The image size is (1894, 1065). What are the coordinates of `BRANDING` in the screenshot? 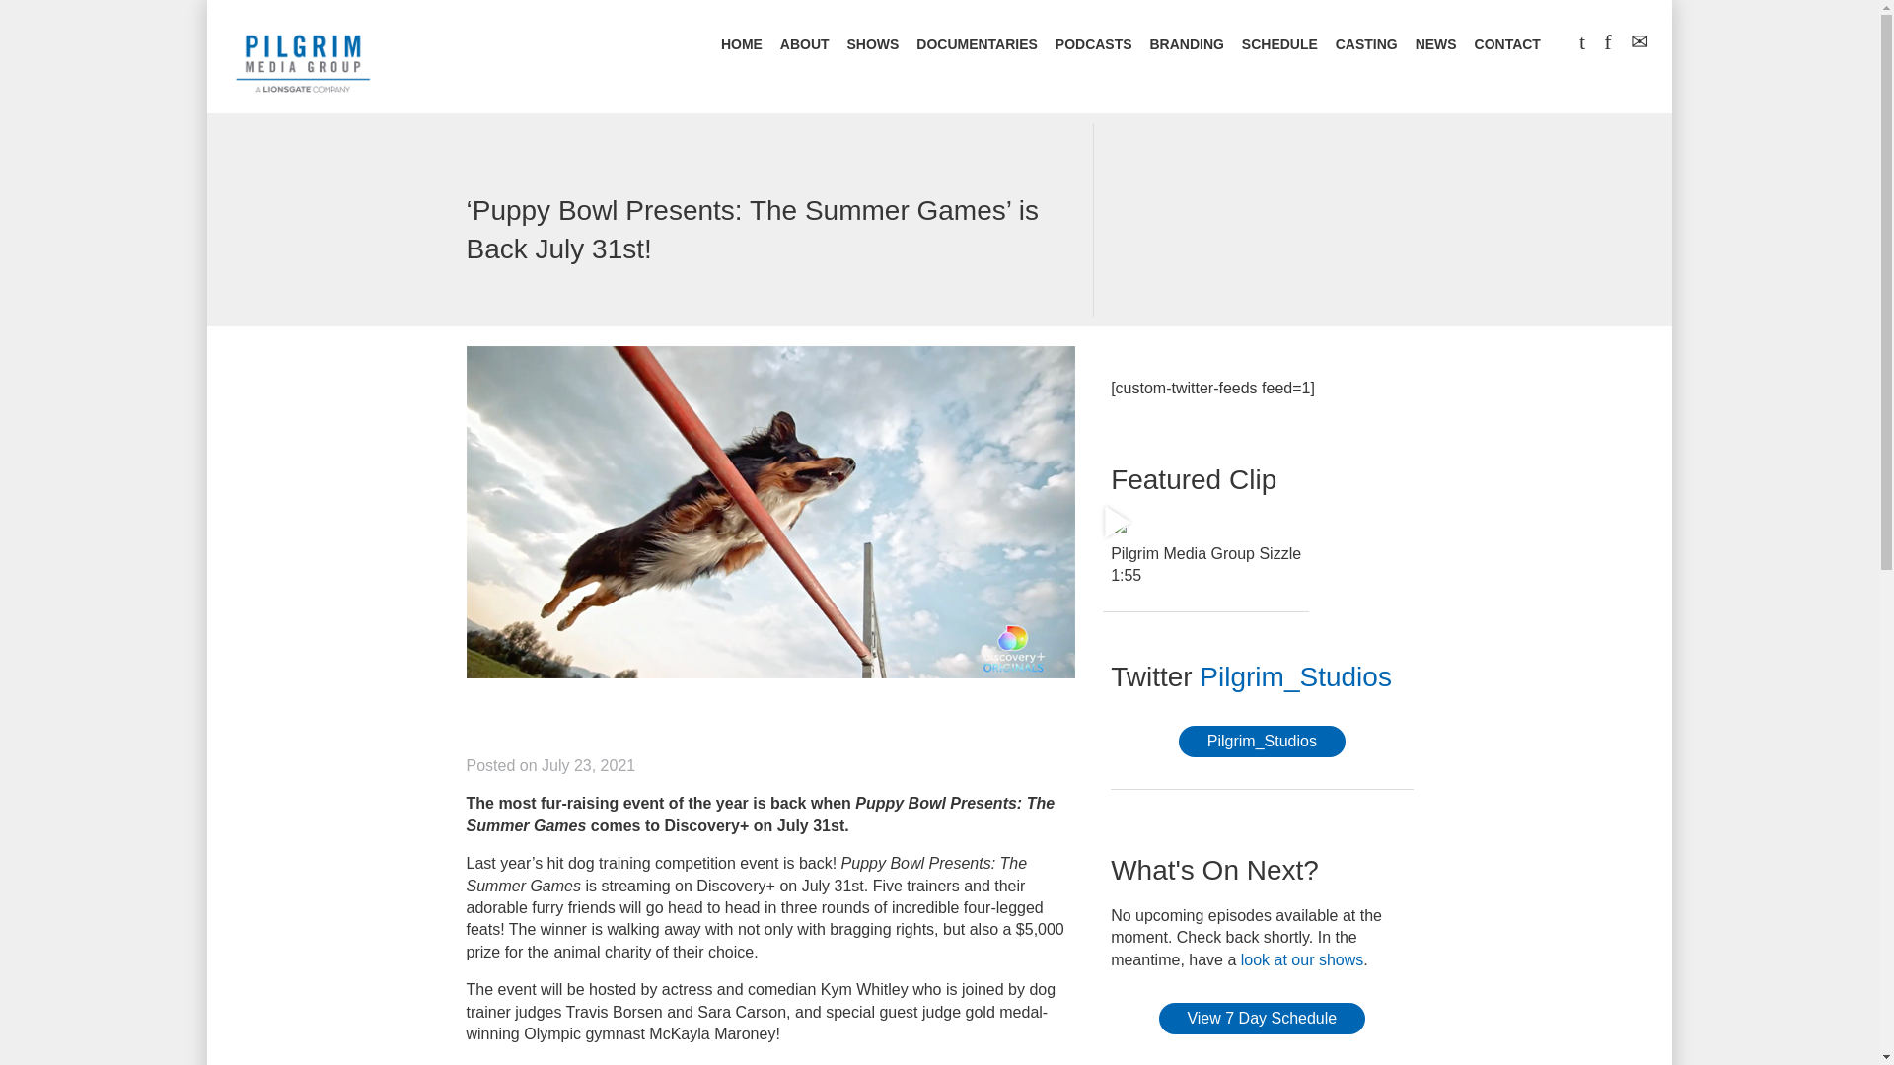 It's located at (1186, 45).